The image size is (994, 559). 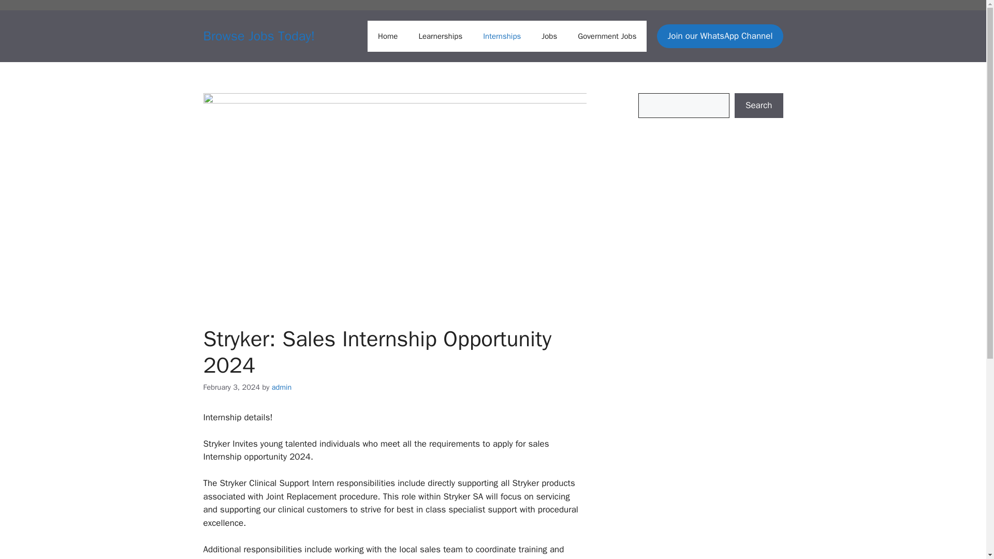 I want to click on Home, so click(x=387, y=36).